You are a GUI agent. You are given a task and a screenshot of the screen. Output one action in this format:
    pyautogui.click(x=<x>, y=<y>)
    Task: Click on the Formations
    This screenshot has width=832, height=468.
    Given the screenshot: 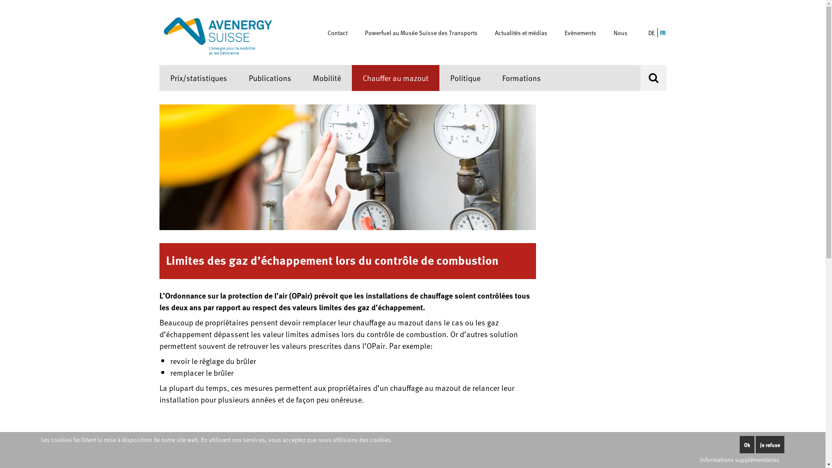 What is the action you would take?
    pyautogui.click(x=522, y=78)
    